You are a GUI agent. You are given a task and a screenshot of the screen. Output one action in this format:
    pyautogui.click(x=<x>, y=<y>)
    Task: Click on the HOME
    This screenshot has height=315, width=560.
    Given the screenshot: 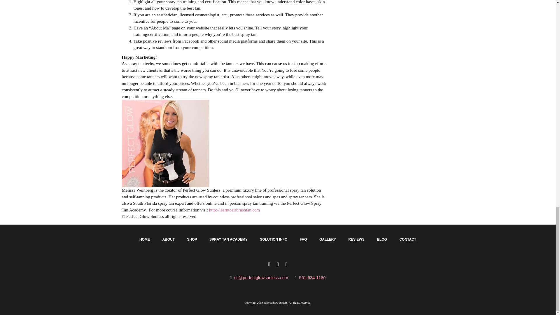 What is the action you would take?
    pyautogui.click(x=145, y=239)
    